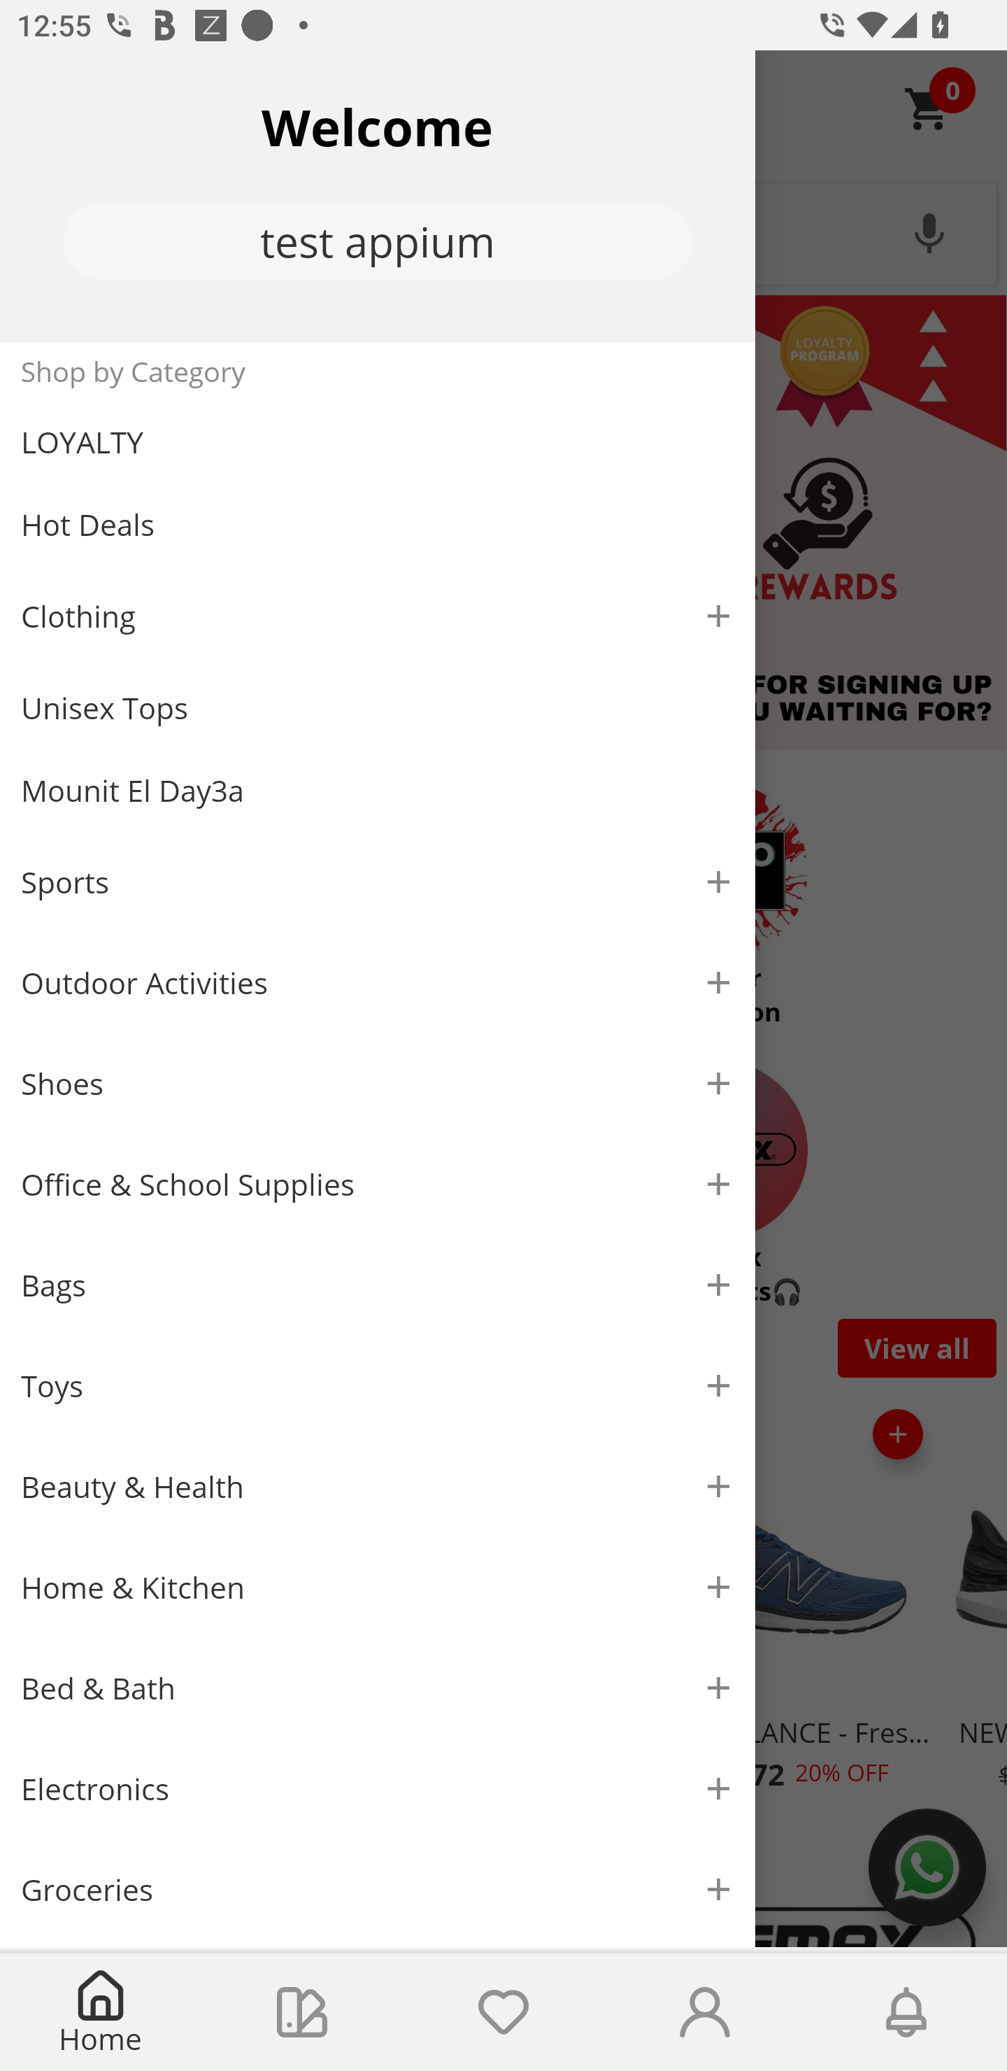  Describe the element at coordinates (378, 982) in the screenshot. I see `Outdoor Activities` at that location.